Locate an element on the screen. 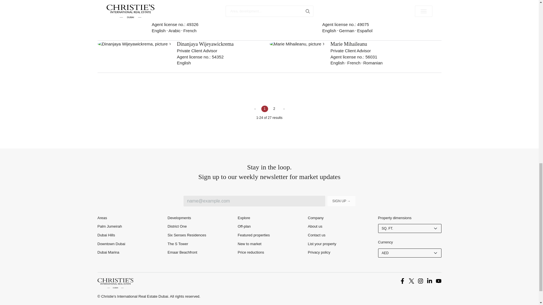 This screenshot has width=543, height=305. Instagram is located at coordinates (420, 281).